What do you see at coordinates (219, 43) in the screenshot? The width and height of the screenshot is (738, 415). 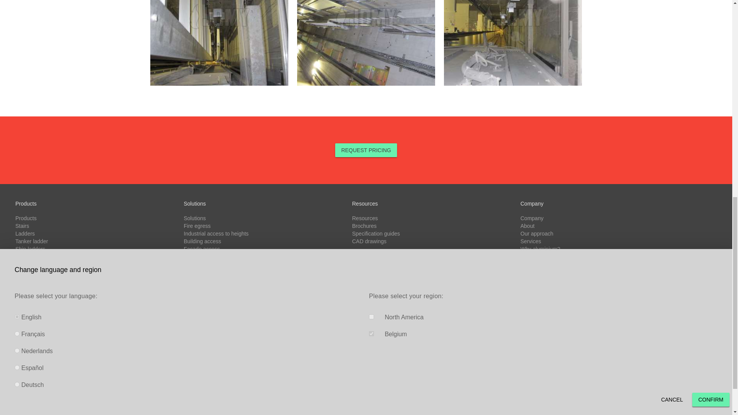 I see `JOMY - mini installed in a elevator shaft` at bounding box center [219, 43].